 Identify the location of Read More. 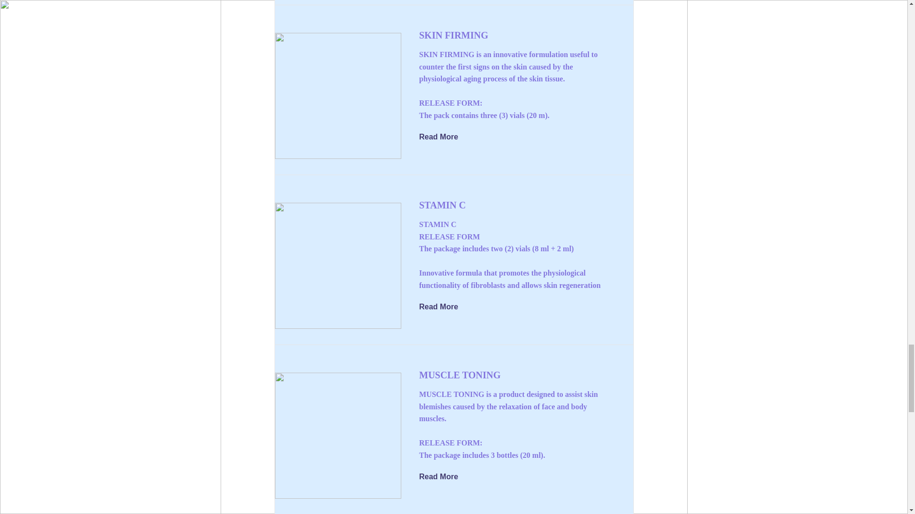
(445, 307).